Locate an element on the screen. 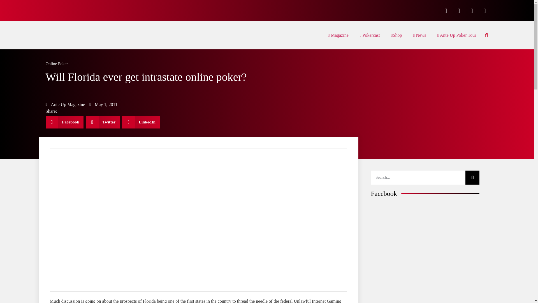   News is located at coordinates (420, 35).